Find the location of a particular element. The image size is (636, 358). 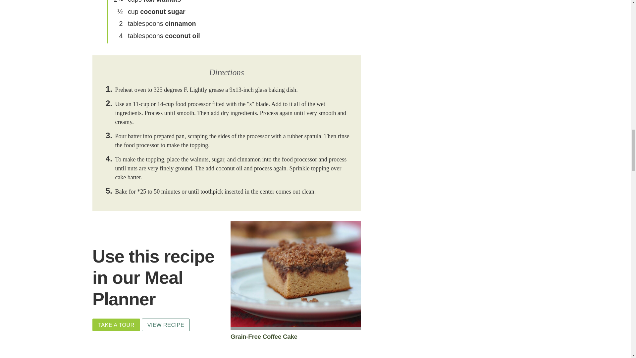

VIEW RECIPE is located at coordinates (166, 325).